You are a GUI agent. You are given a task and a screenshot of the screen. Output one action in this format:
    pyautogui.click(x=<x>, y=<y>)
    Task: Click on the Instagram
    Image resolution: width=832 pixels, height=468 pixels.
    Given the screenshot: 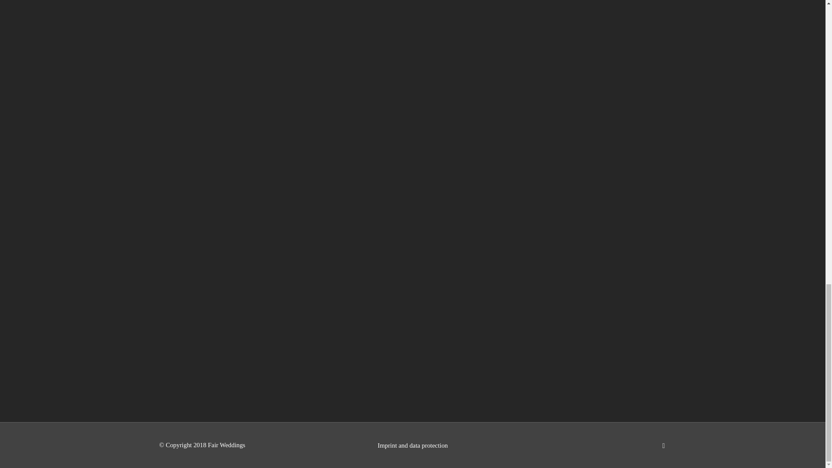 What is the action you would take?
    pyautogui.click(x=664, y=445)
    